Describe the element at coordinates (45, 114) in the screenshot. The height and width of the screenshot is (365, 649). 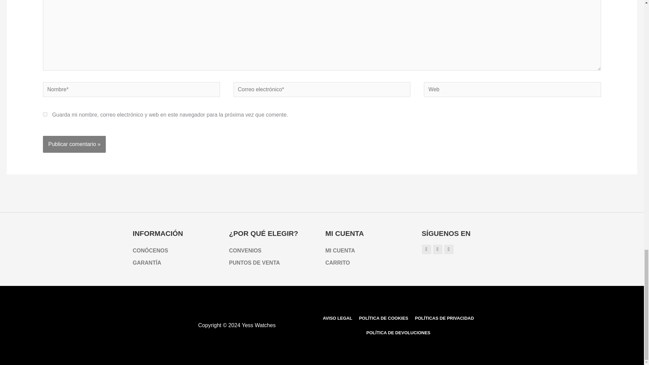
I see `yes` at that location.